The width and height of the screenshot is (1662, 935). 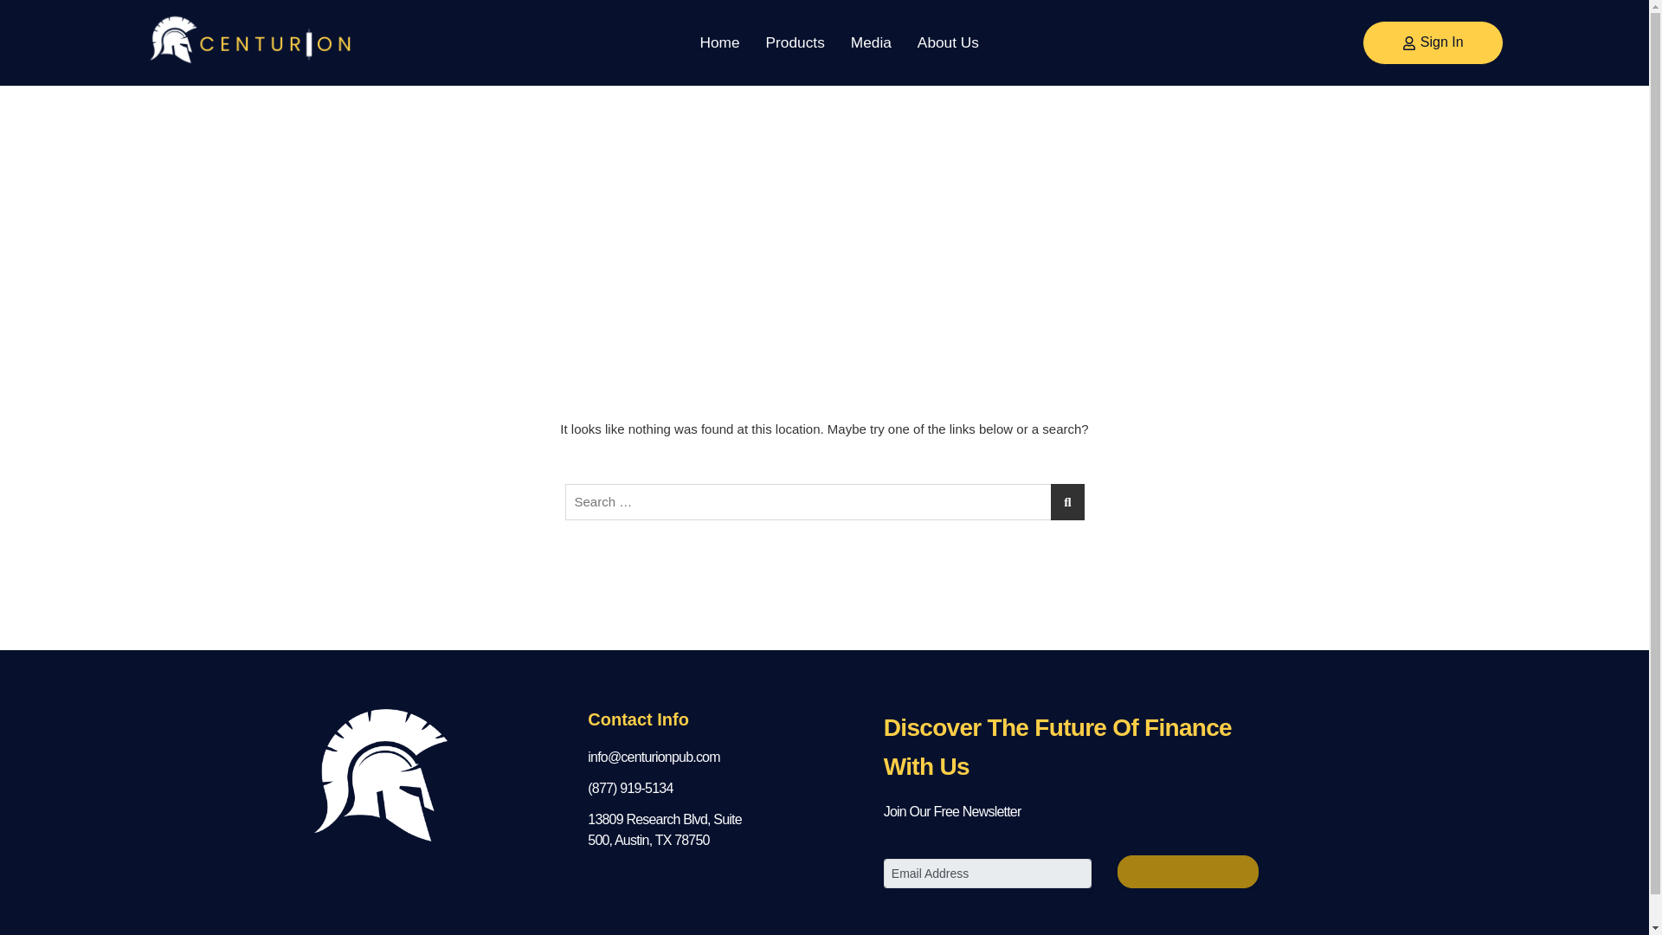 What do you see at coordinates (260, 7) in the screenshot?
I see `Search` at bounding box center [260, 7].